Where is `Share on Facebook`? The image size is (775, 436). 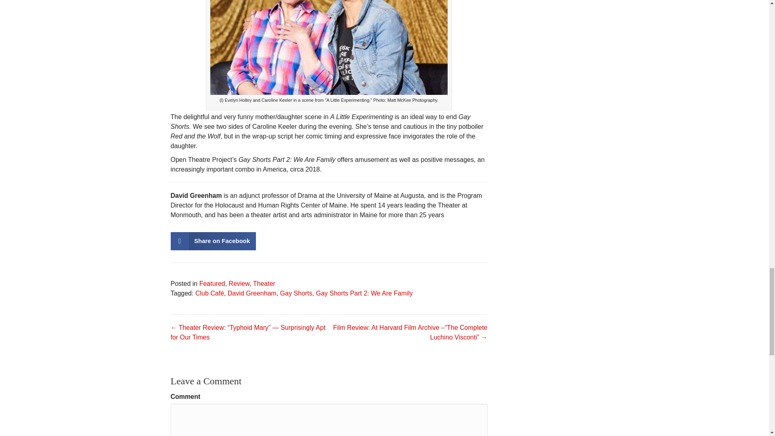
Share on Facebook is located at coordinates (213, 241).